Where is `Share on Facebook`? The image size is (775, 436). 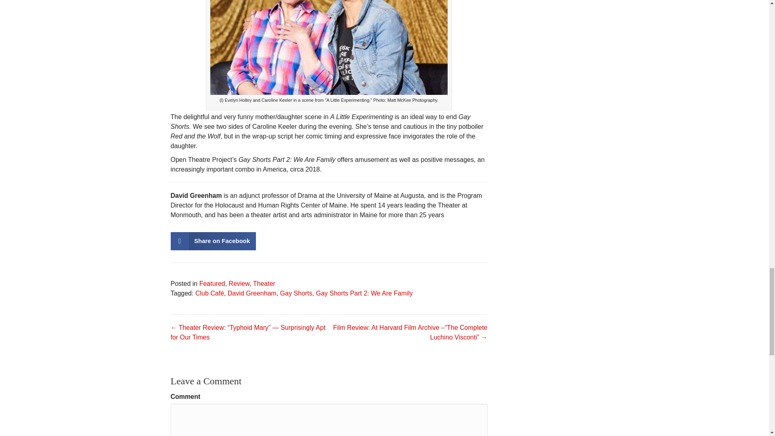
Share on Facebook is located at coordinates (213, 241).